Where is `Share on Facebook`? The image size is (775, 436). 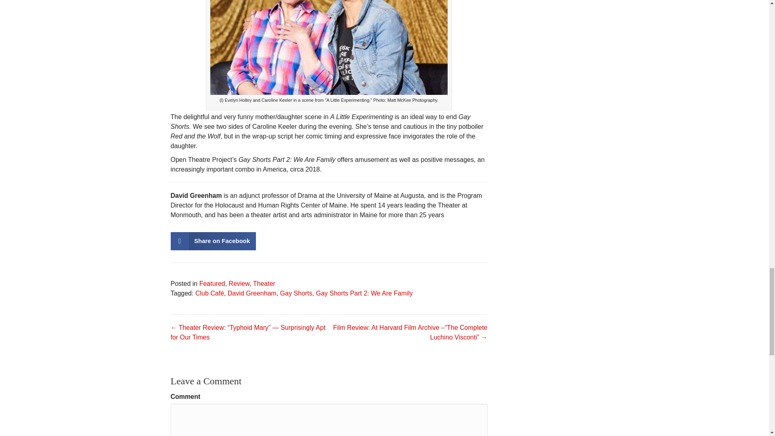
Share on Facebook is located at coordinates (213, 241).